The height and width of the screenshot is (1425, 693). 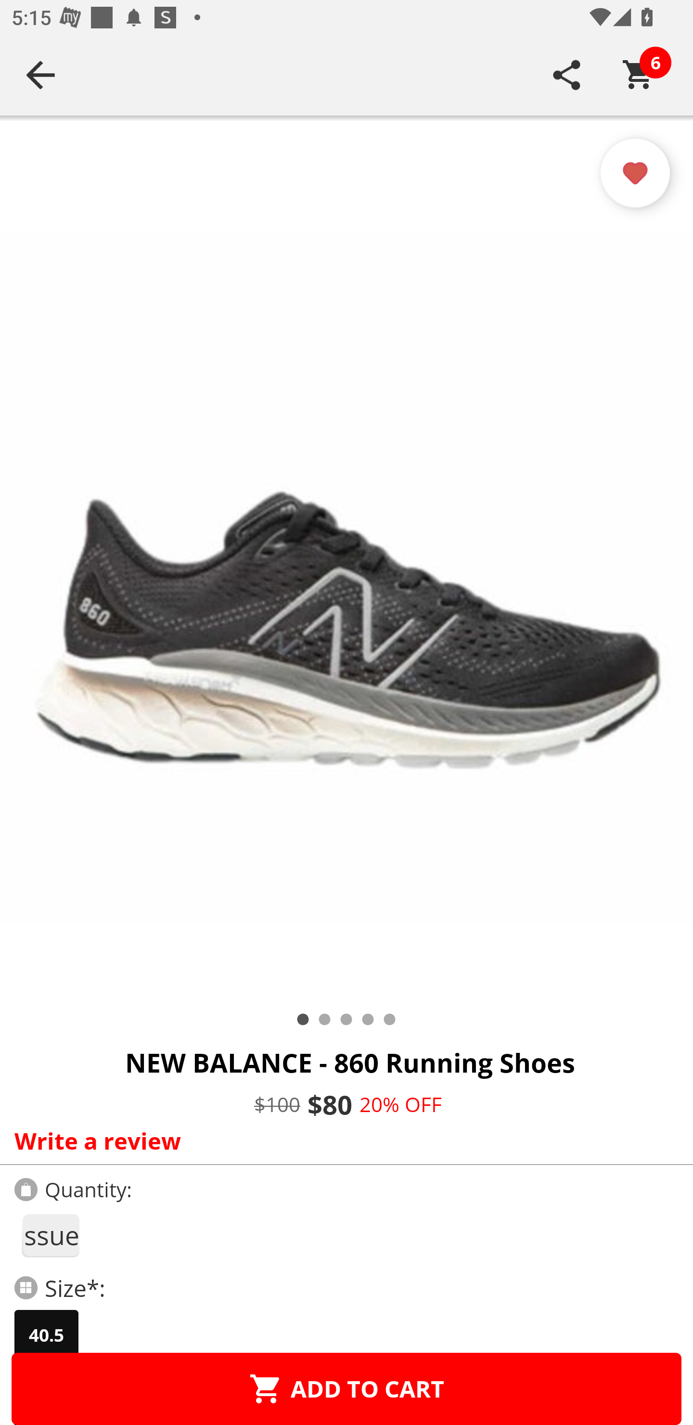 I want to click on Write a review, so click(x=343, y=1140).